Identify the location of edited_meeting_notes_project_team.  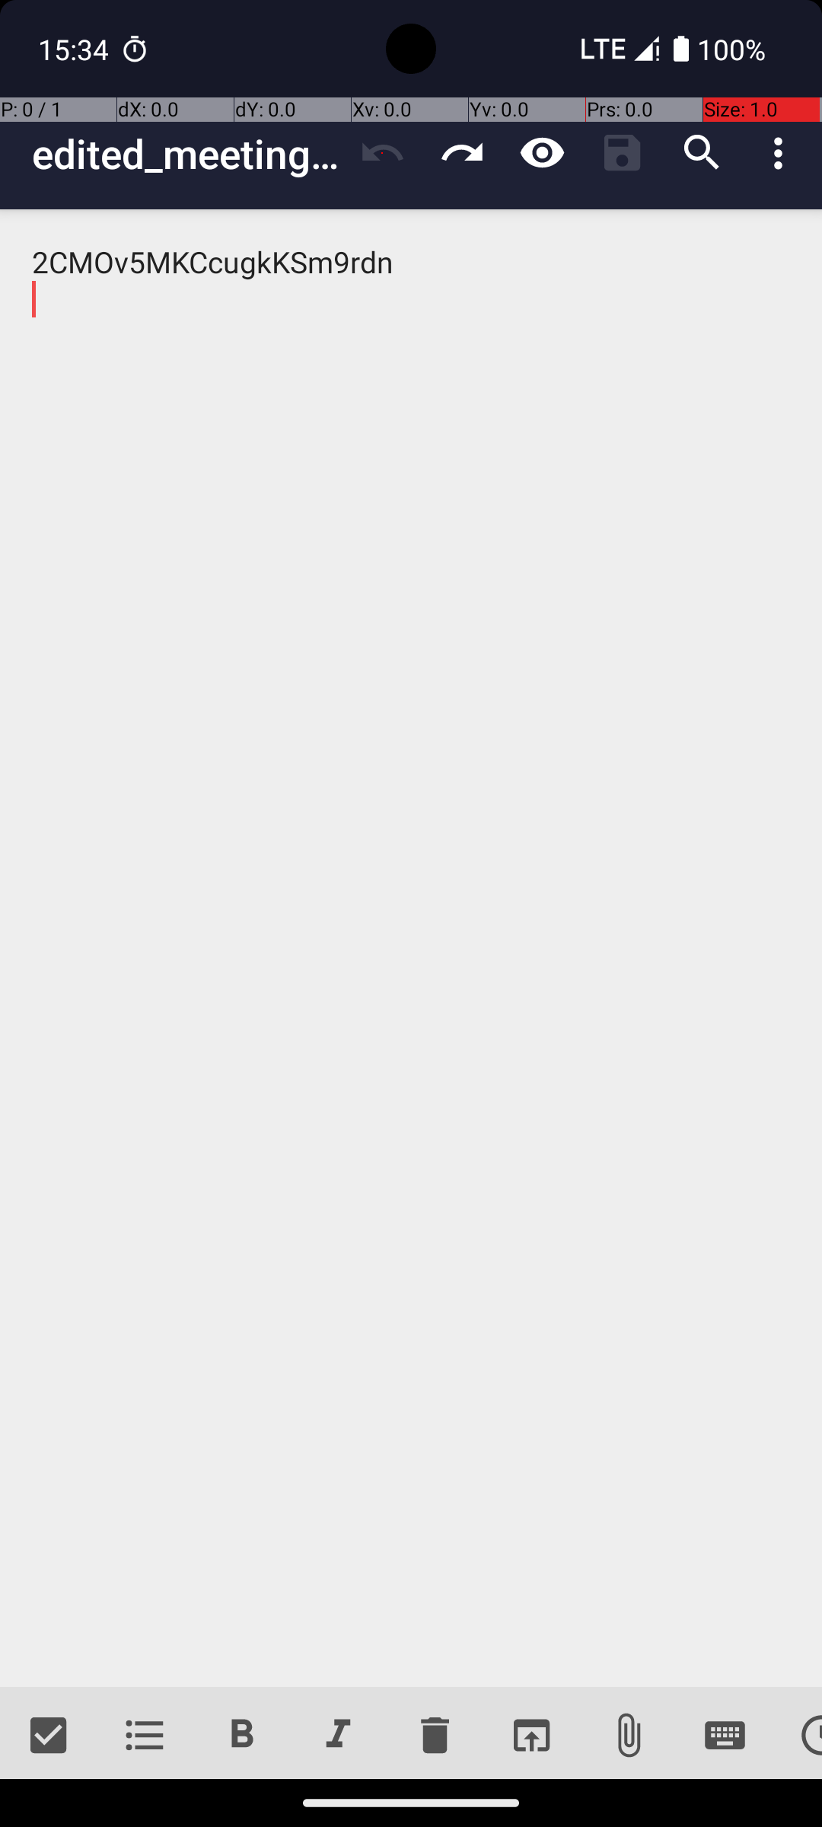
(187, 154).